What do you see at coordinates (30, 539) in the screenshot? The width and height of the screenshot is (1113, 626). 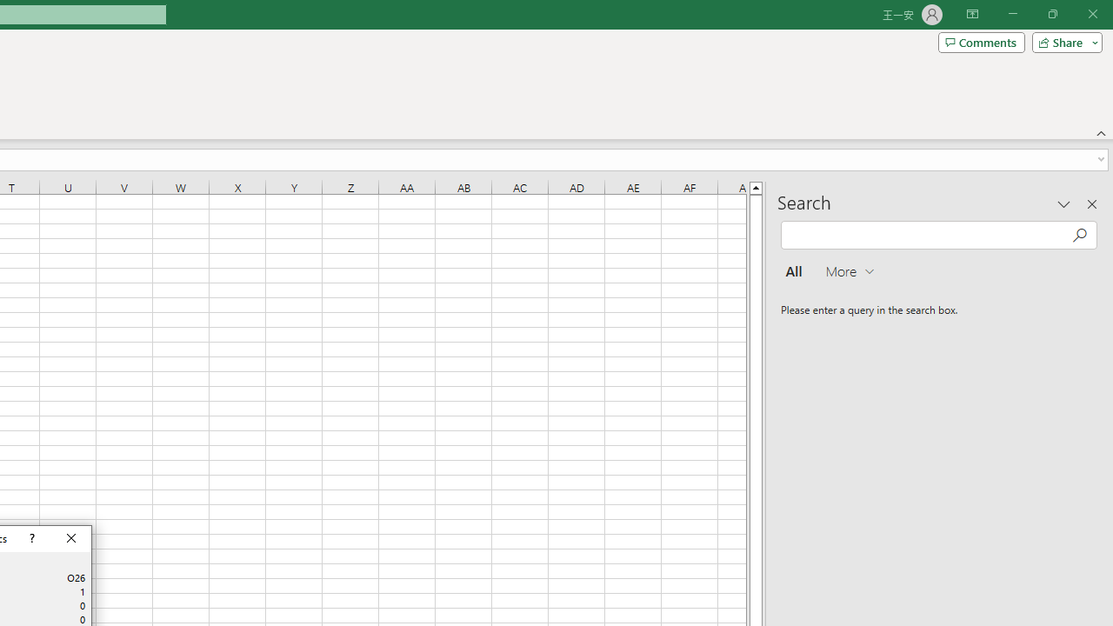 I see `Context help` at bounding box center [30, 539].